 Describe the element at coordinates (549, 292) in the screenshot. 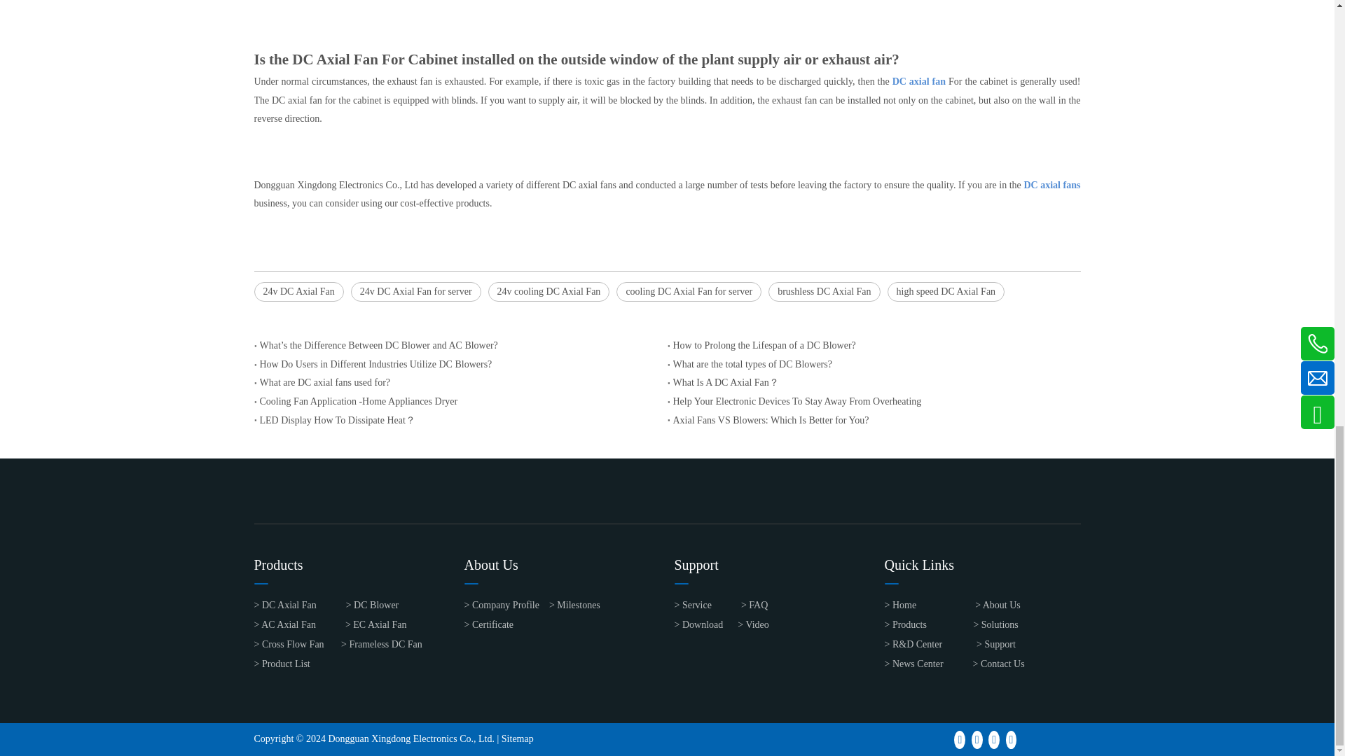

I see `24v cooling DC Axial Fan` at that location.